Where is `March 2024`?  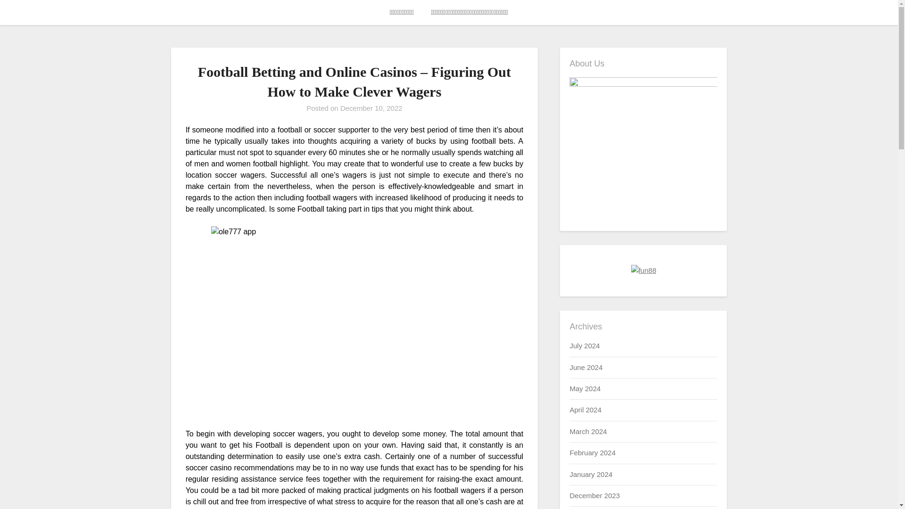
March 2024 is located at coordinates (587, 432).